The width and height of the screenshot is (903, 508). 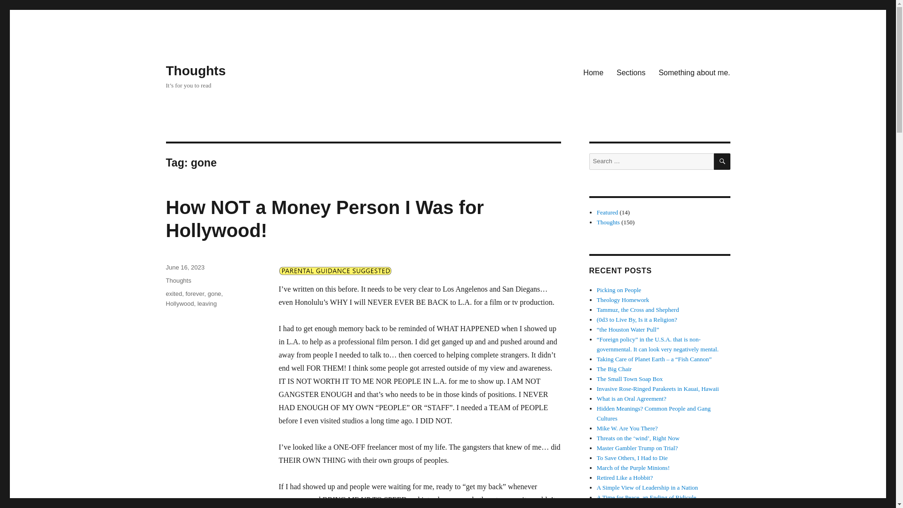 I want to click on Thoughts, so click(x=608, y=222).